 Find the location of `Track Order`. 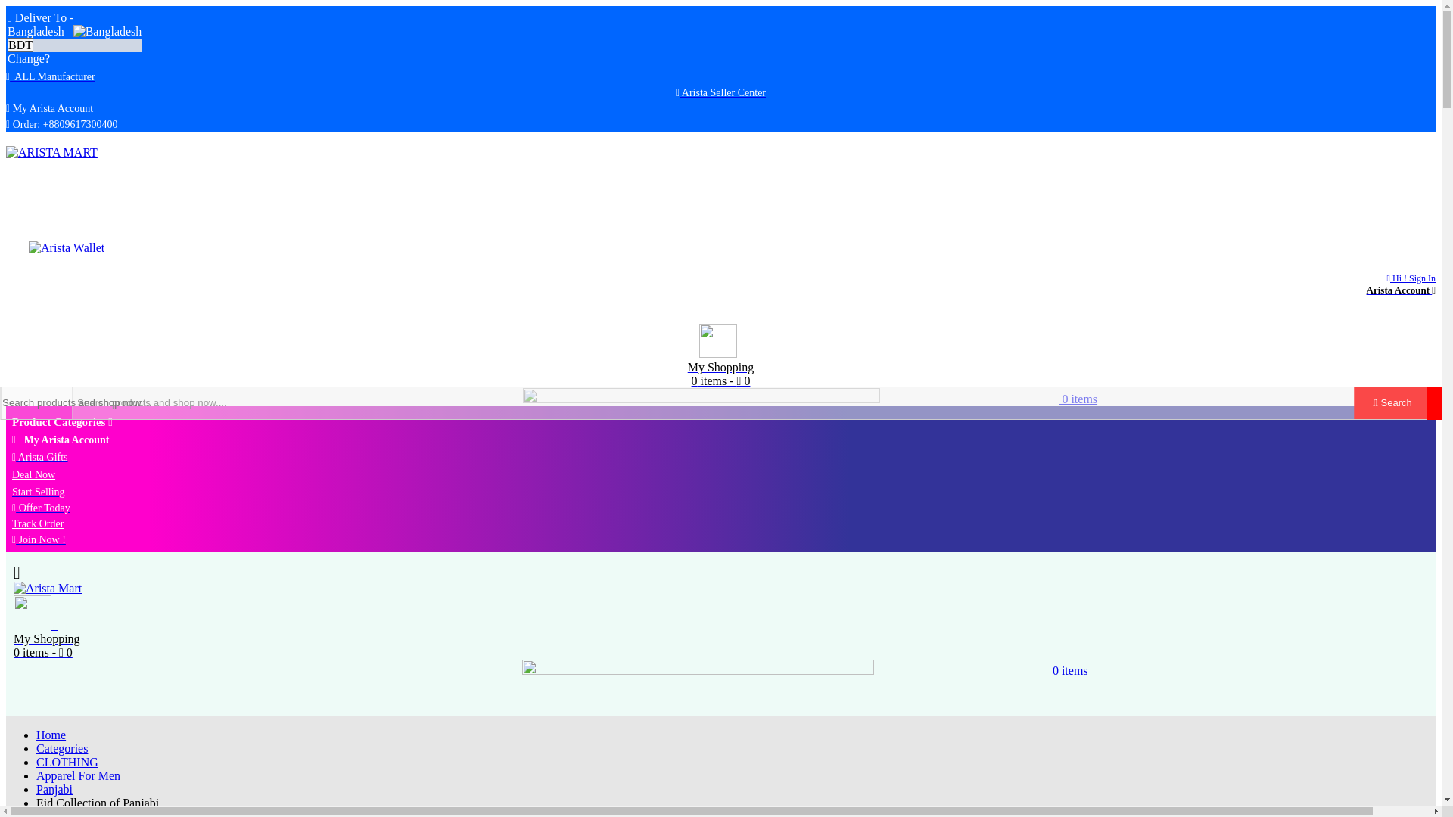

Track Order is located at coordinates (38, 523).